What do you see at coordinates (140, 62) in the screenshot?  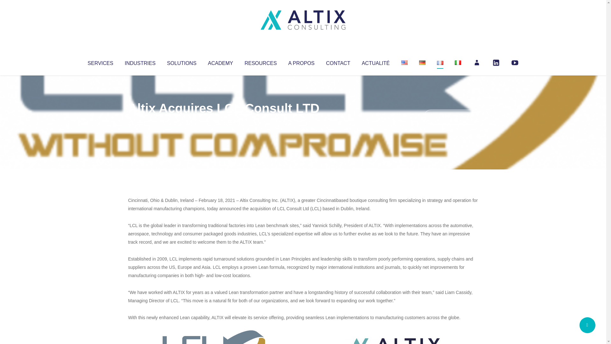 I see `INDUSTRIES` at bounding box center [140, 62].